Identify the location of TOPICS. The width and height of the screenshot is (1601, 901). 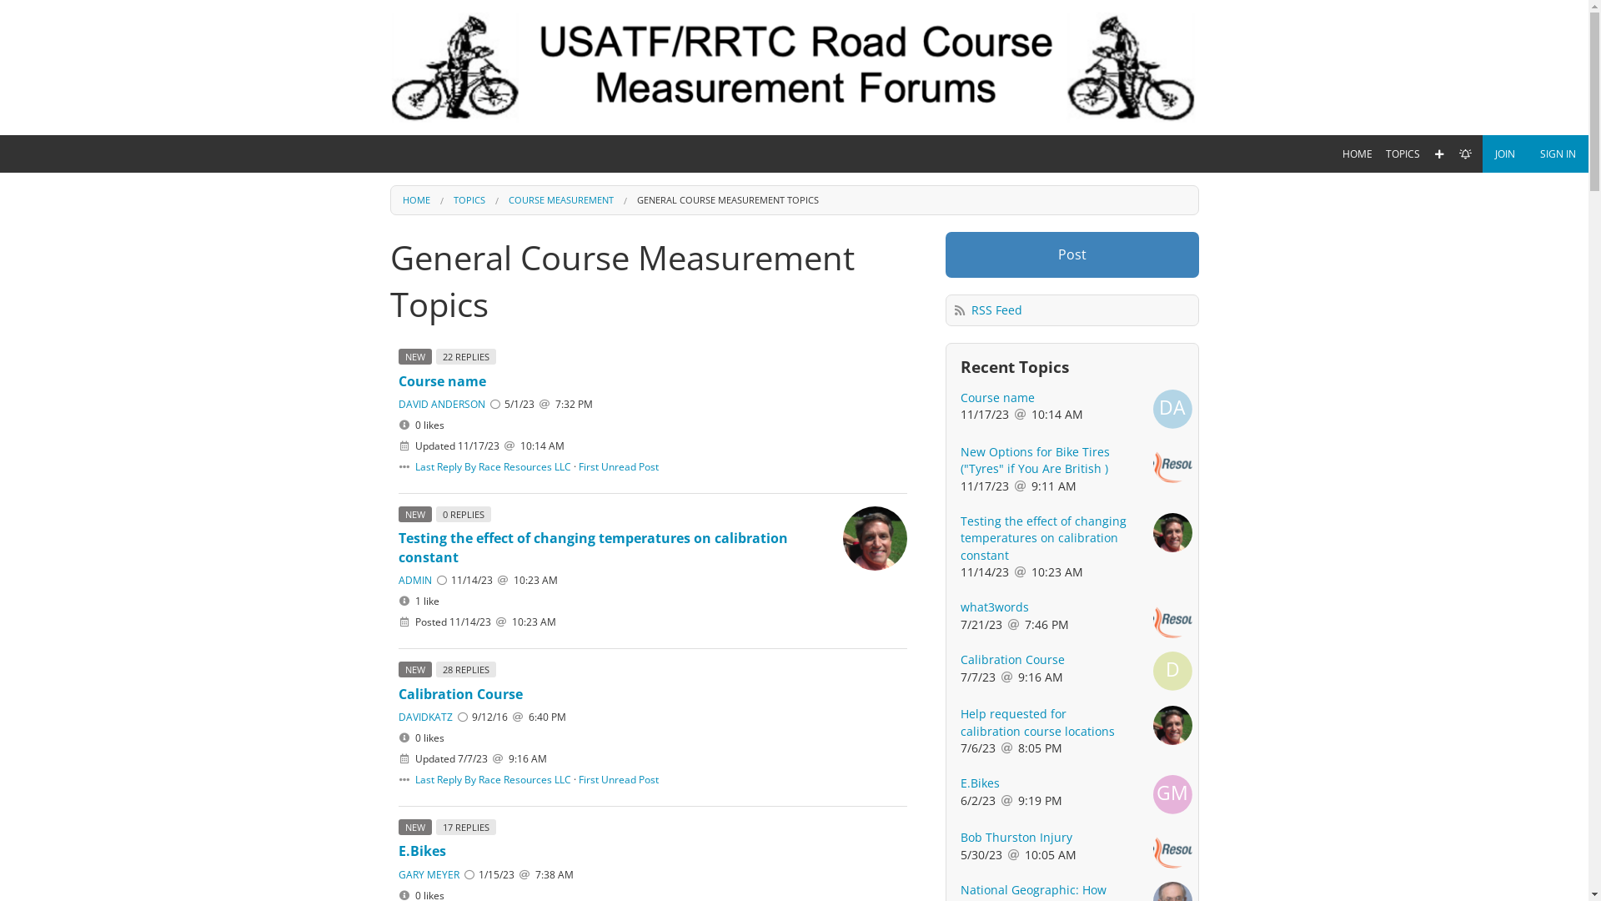
(469, 200).